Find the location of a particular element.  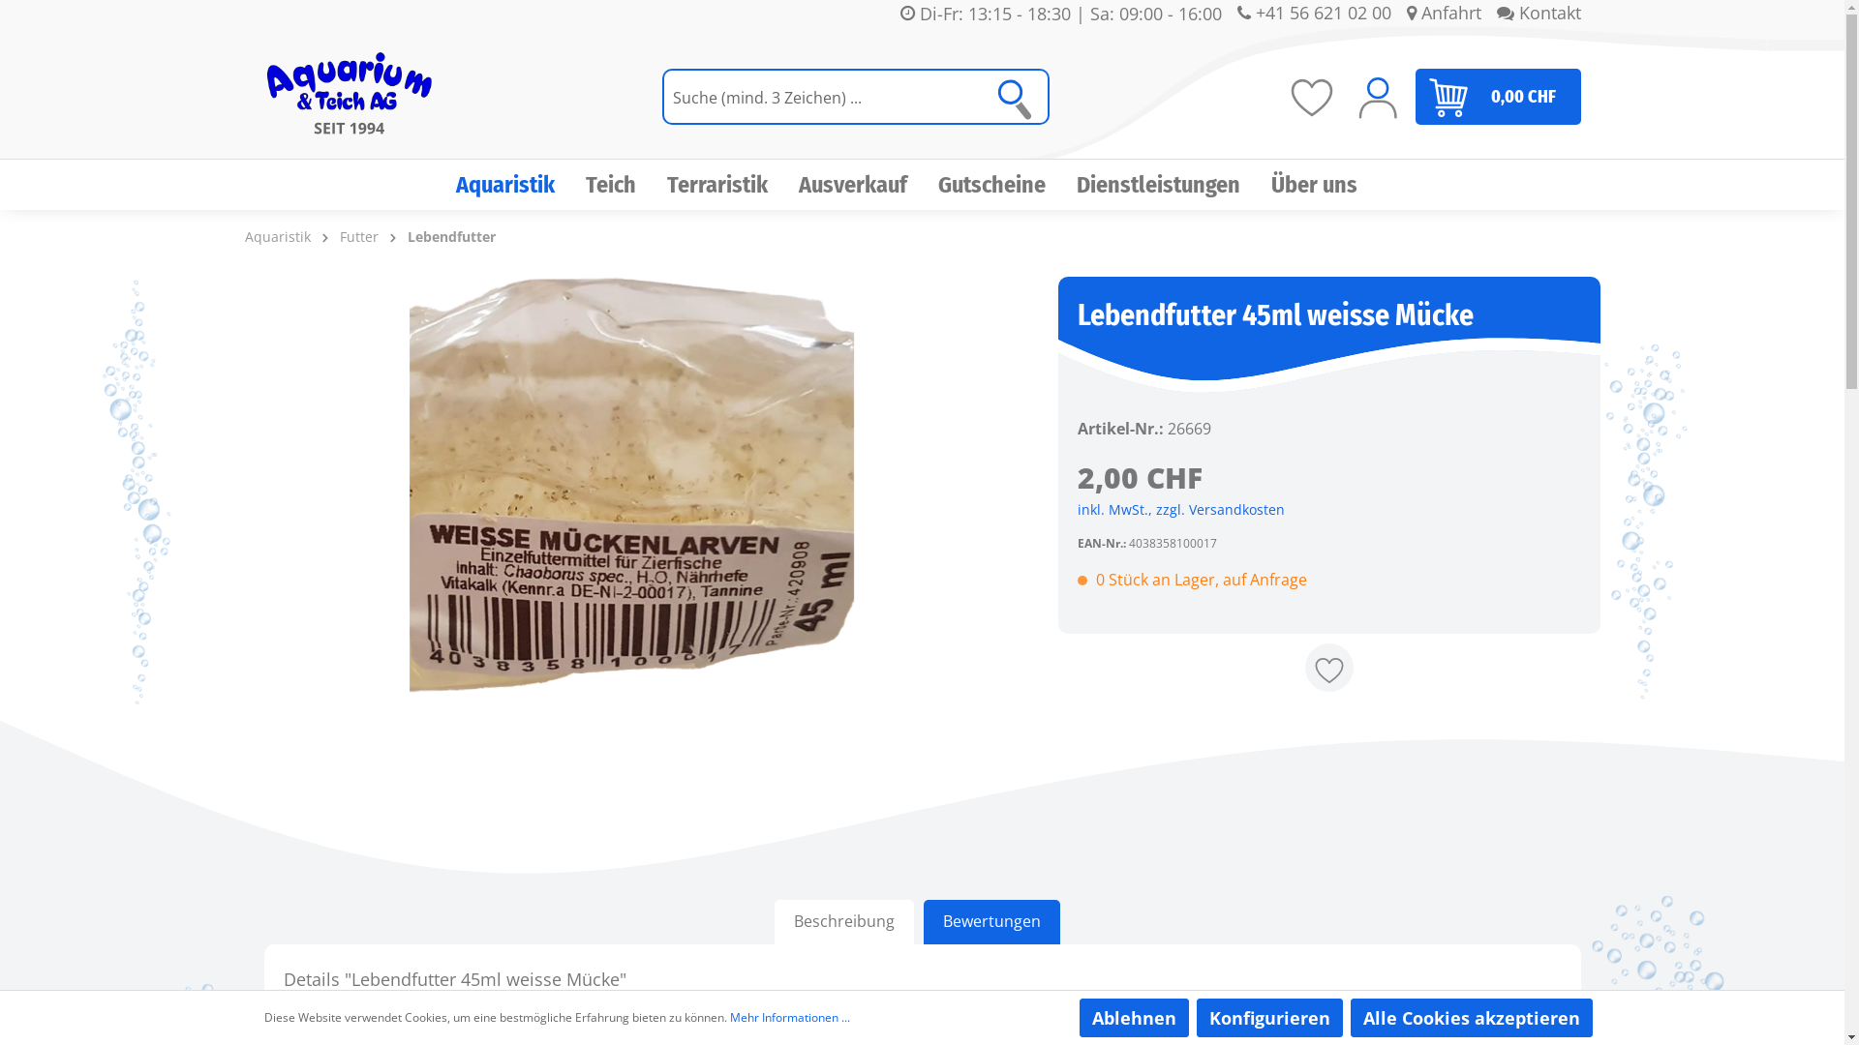

Zur Startseite wechseln is located at coordinates (349, 97).